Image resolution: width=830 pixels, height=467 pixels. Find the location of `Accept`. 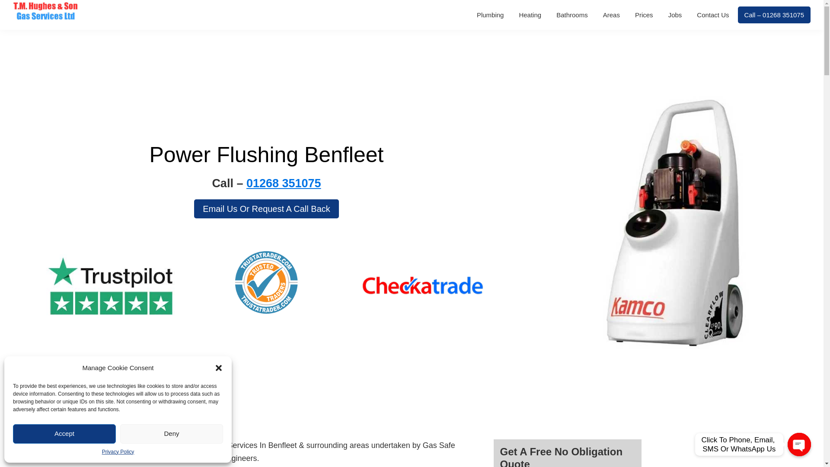

Accept is located at coordinates (64, 433).